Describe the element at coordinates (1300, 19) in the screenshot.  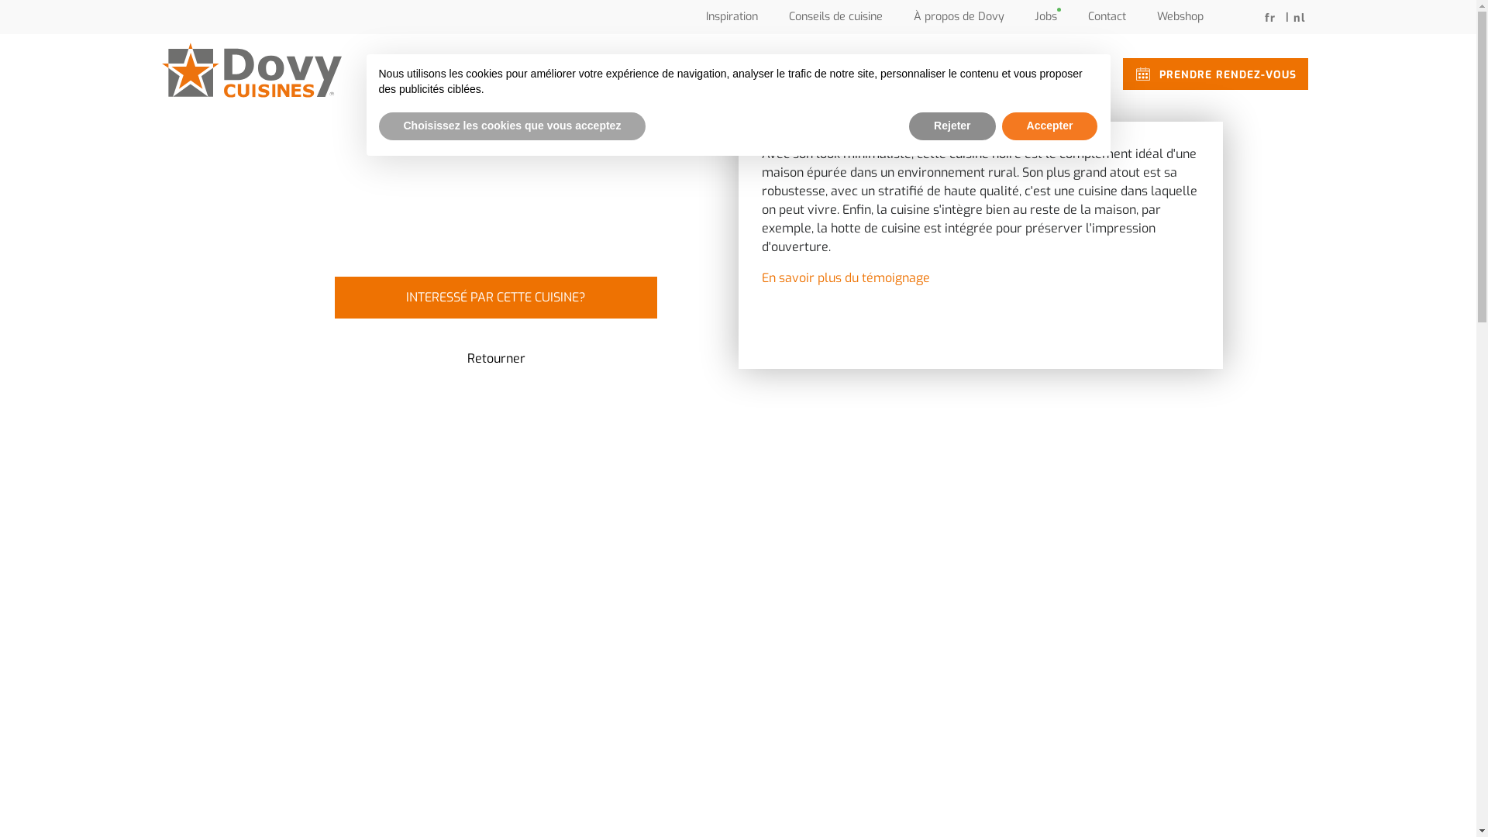
I see `nl` at that location.